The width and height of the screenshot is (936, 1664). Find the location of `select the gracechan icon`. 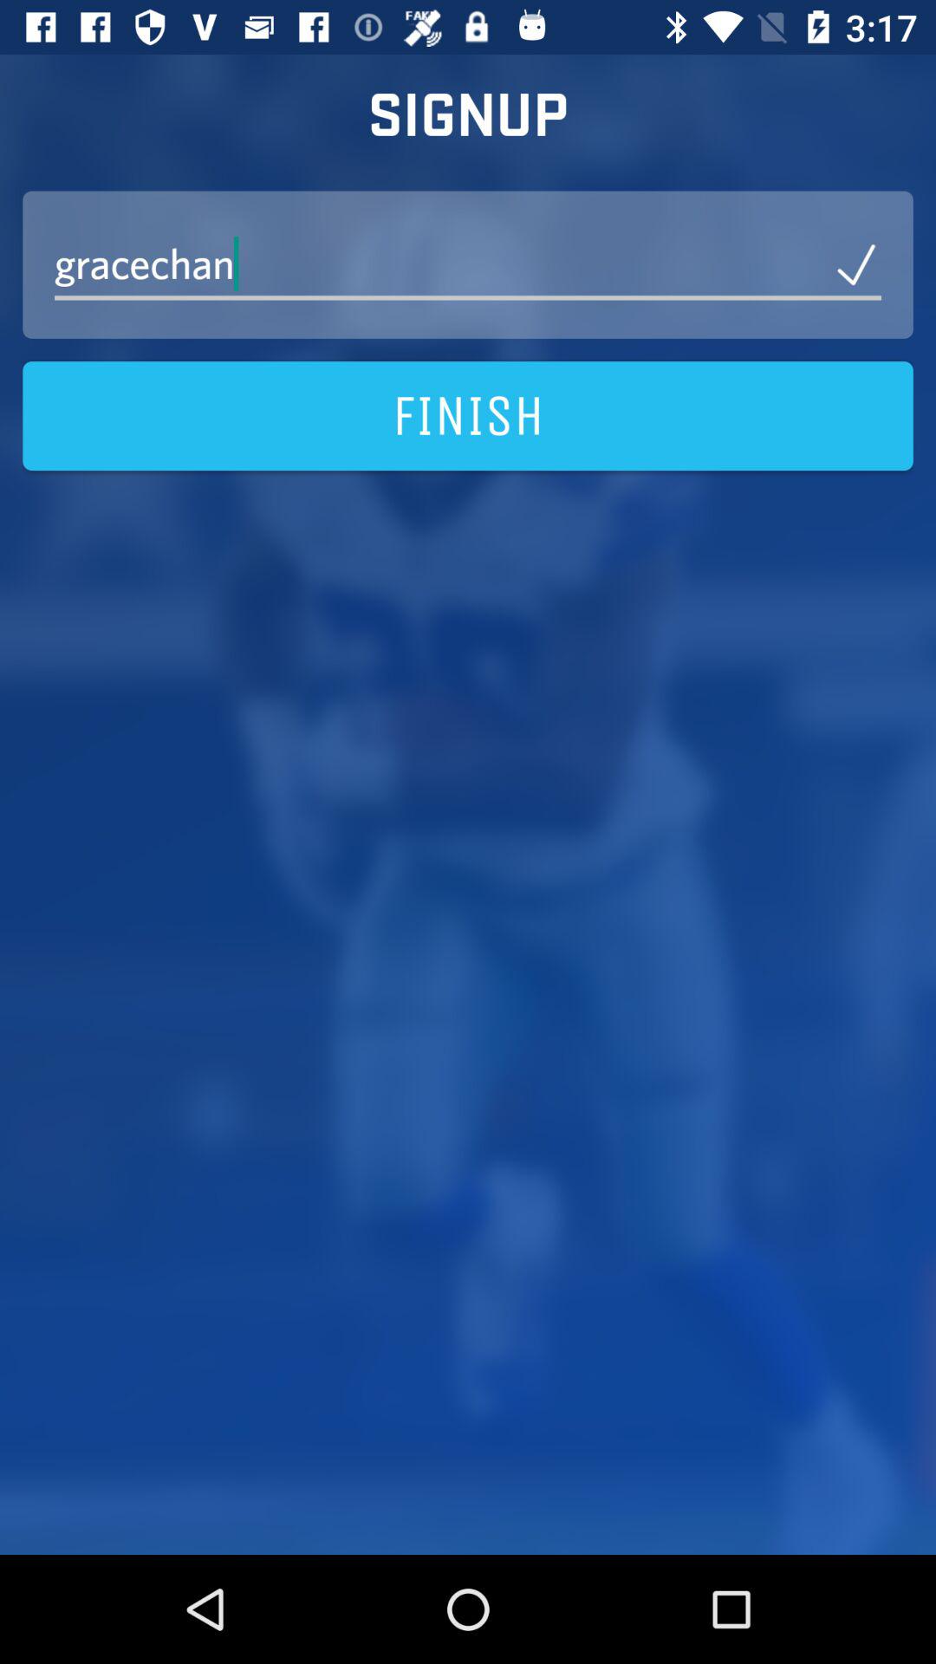

select the gracechan icon is located at coordinates (468, 264).